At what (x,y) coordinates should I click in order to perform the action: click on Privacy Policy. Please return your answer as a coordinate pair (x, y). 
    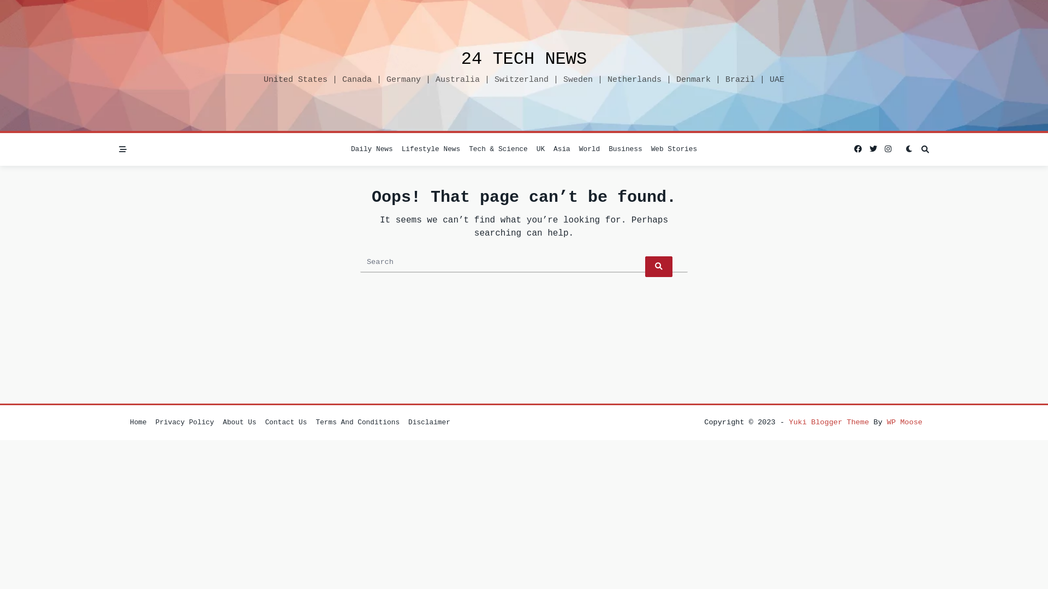
    Looking at the image, I should click on (185, 422).